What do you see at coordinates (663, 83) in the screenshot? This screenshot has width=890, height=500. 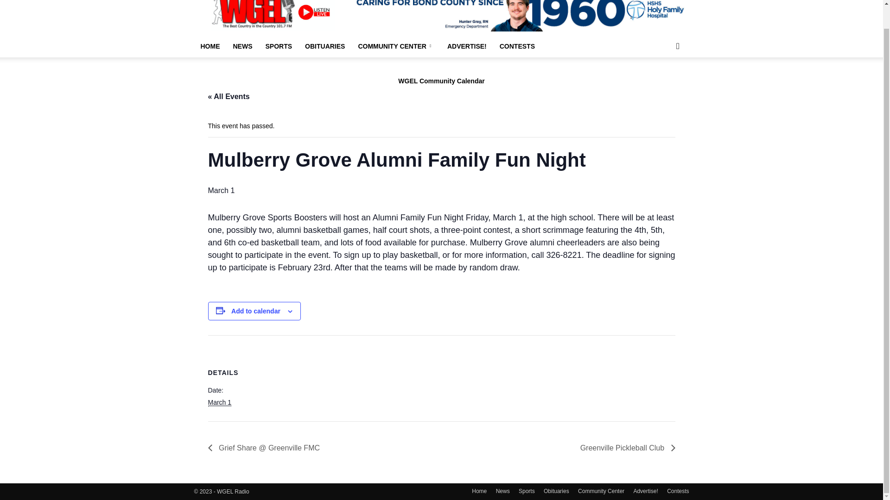 I see `Search` at bounding box center [663, 83].